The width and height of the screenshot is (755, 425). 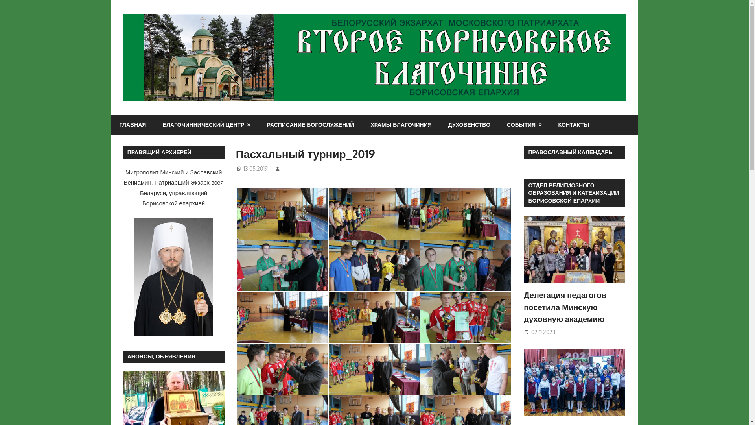 What do you see at coordinates (282, 318) in the screenshot?
I see `IMG 7283` at bounding box center [282, 318].